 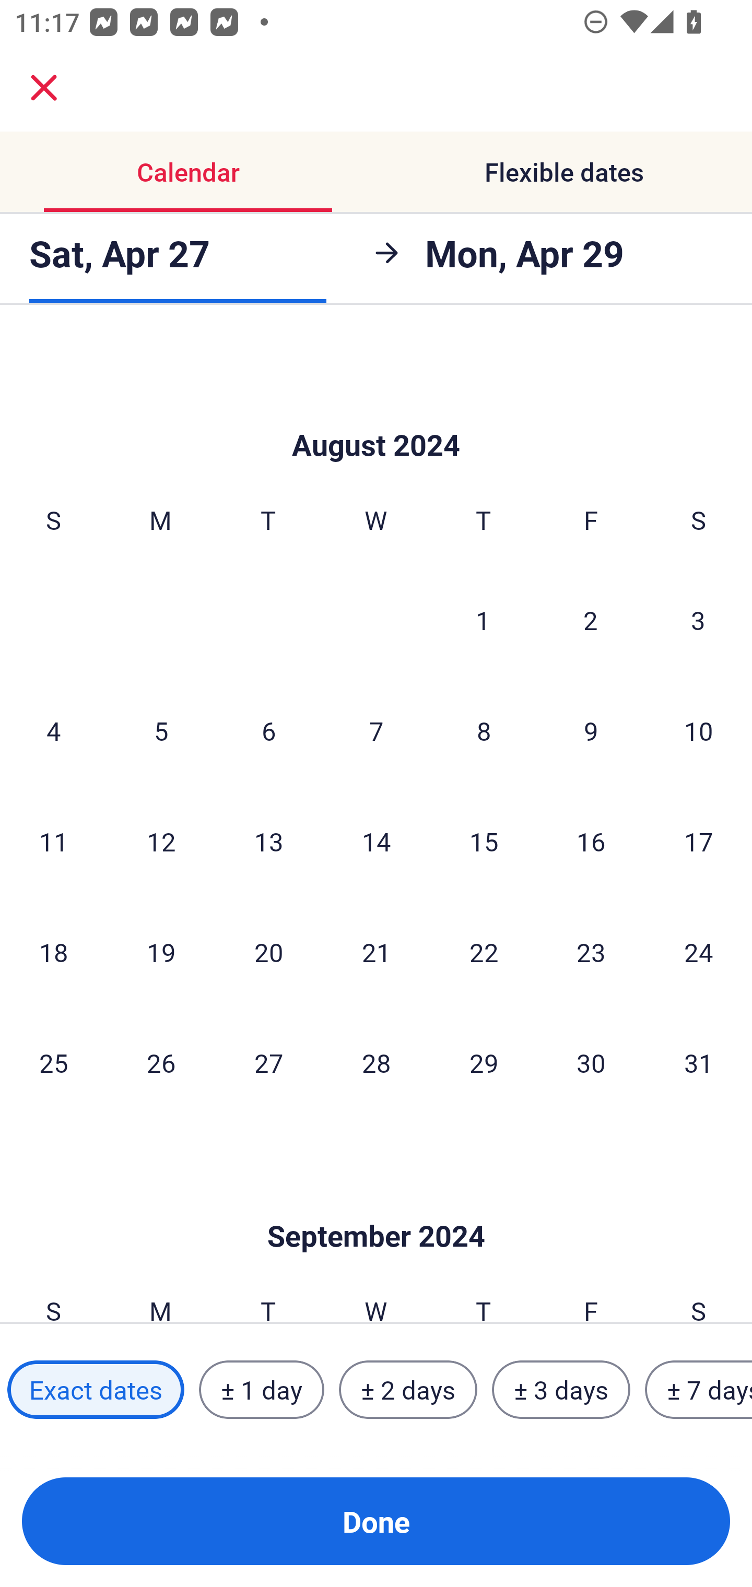 What do you see at coordinates (161, 840) in the screenshot?
I see `12 Monday, August 12, 2024` at bounding box center [161, 840].